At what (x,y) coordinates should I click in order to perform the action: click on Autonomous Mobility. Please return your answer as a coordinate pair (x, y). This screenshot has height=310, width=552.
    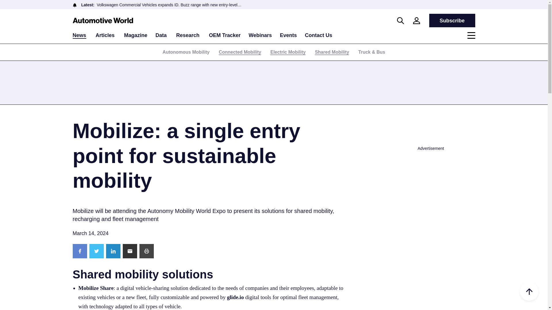
    Looking at the image, I should click on (186, 52).